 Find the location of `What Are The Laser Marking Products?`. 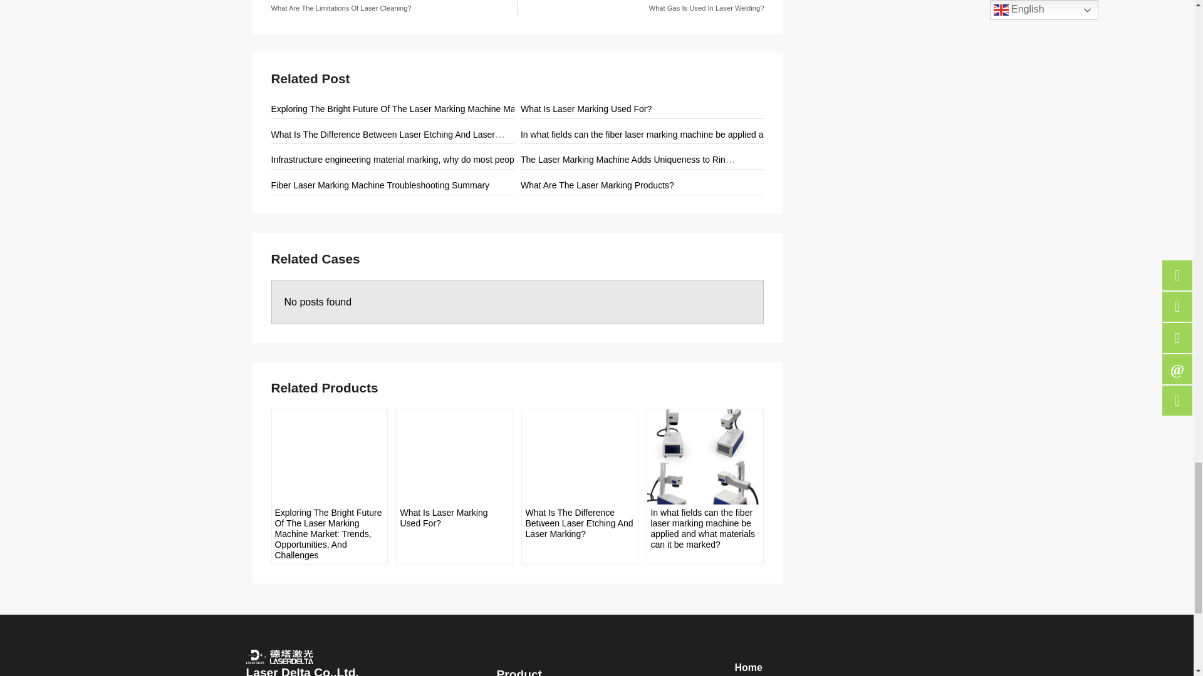

What Are The Laser Marking Products? is located at coordinates (597, 185).